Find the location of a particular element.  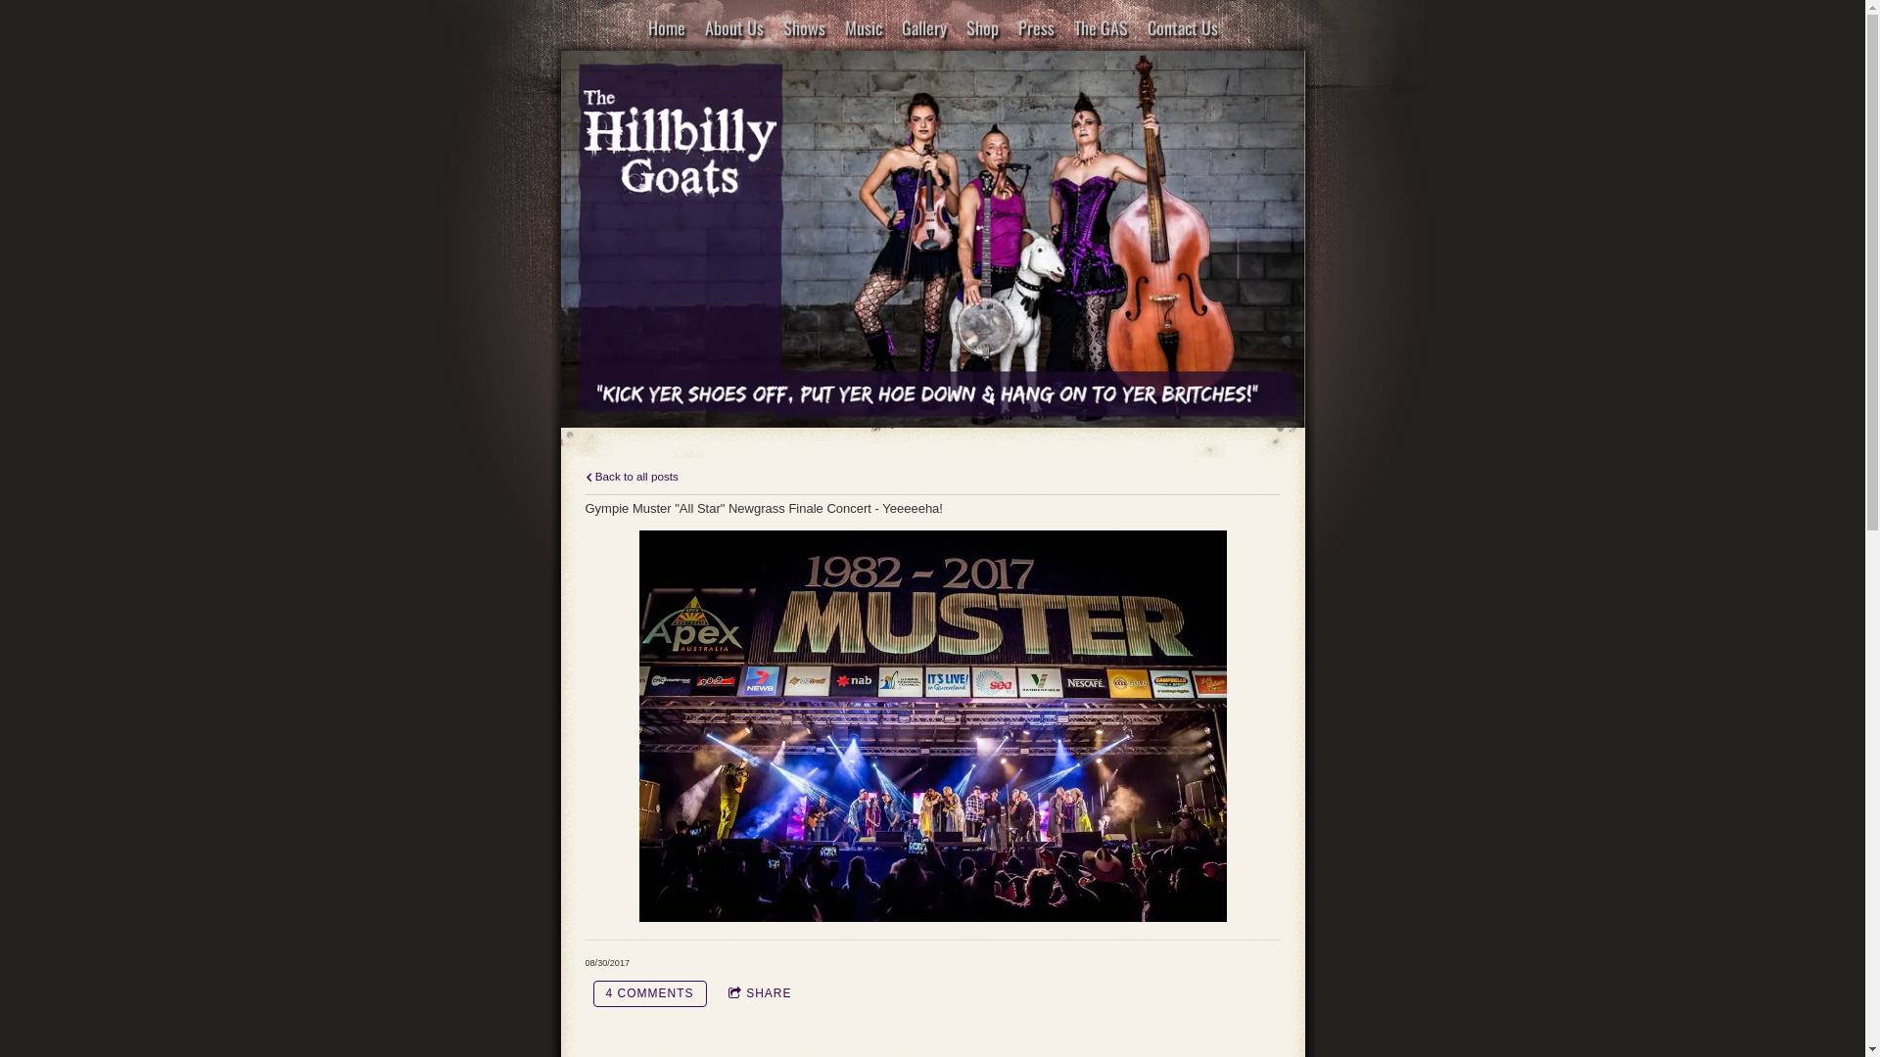

Home is located at coordinates (666, 27).